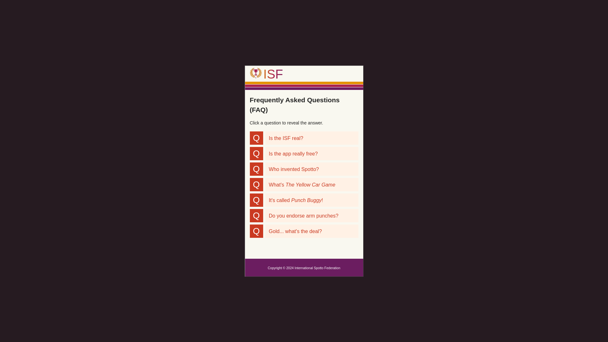 This screenshot has width=608, height=342. What do you see at coordinates (312, 169) in the screenshot?
I see `Who invented Spotto?` at bounding box center [312, 169].